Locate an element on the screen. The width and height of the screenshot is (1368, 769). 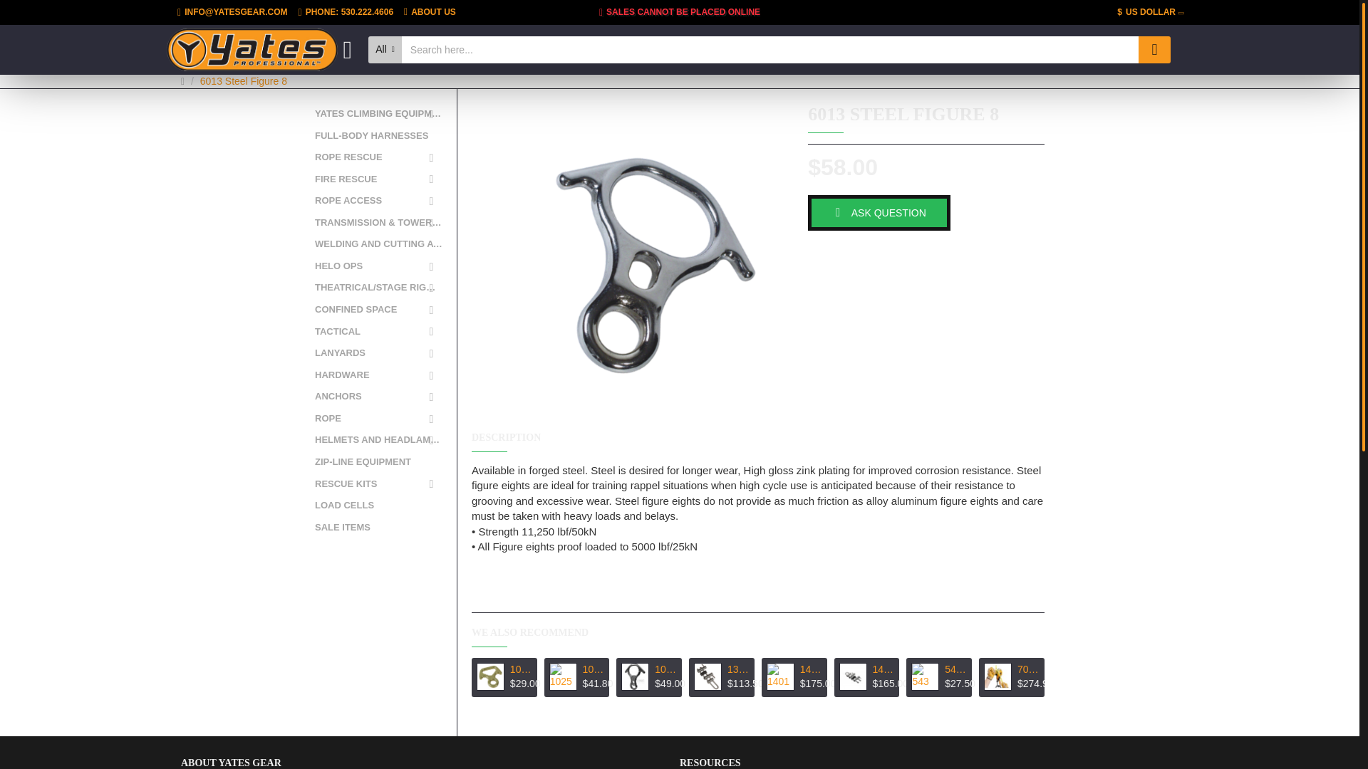
Yates Gear, Inc. is located at coordinates (252, 50).